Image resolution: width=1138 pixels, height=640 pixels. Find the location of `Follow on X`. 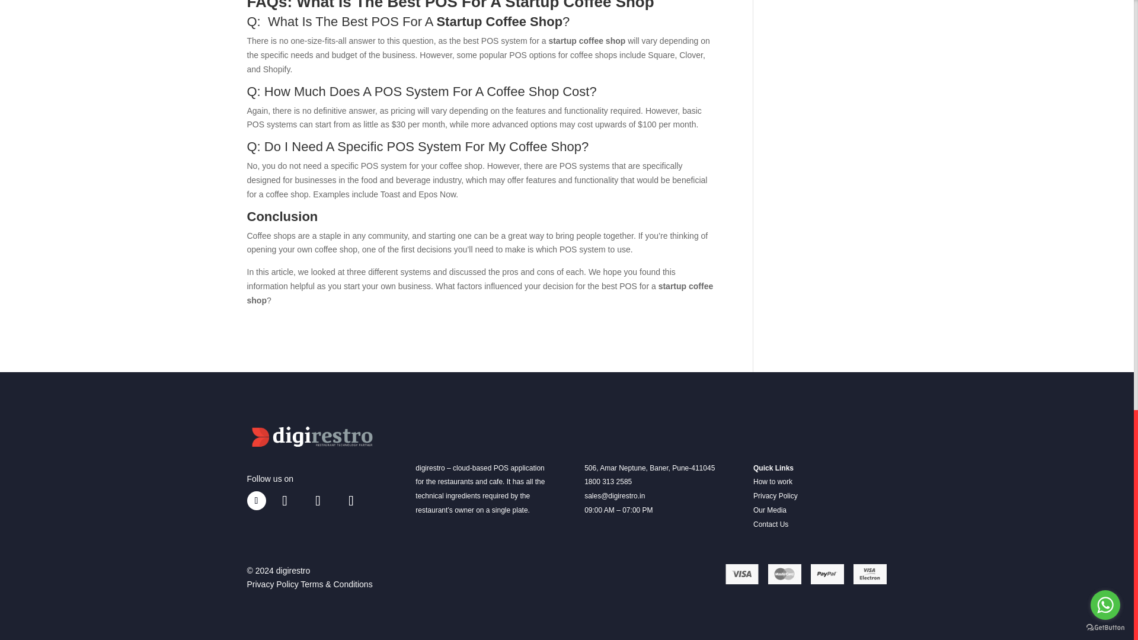

Follow on X is located at coordinates (318, 500).